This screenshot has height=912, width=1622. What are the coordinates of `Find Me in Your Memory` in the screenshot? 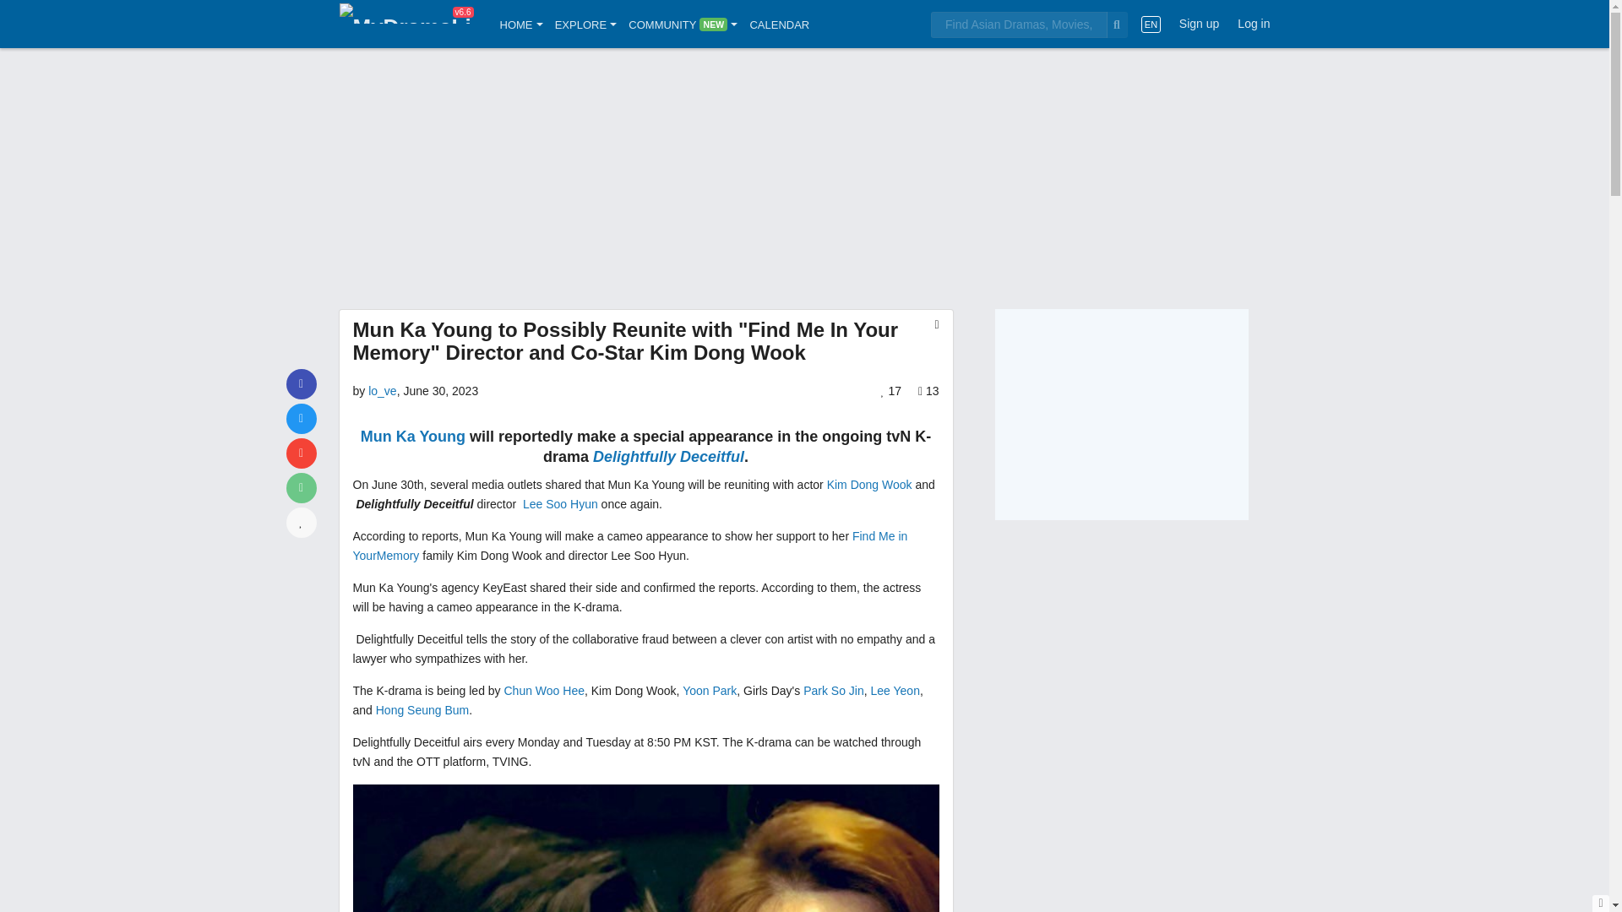 It's located at (398, 556).